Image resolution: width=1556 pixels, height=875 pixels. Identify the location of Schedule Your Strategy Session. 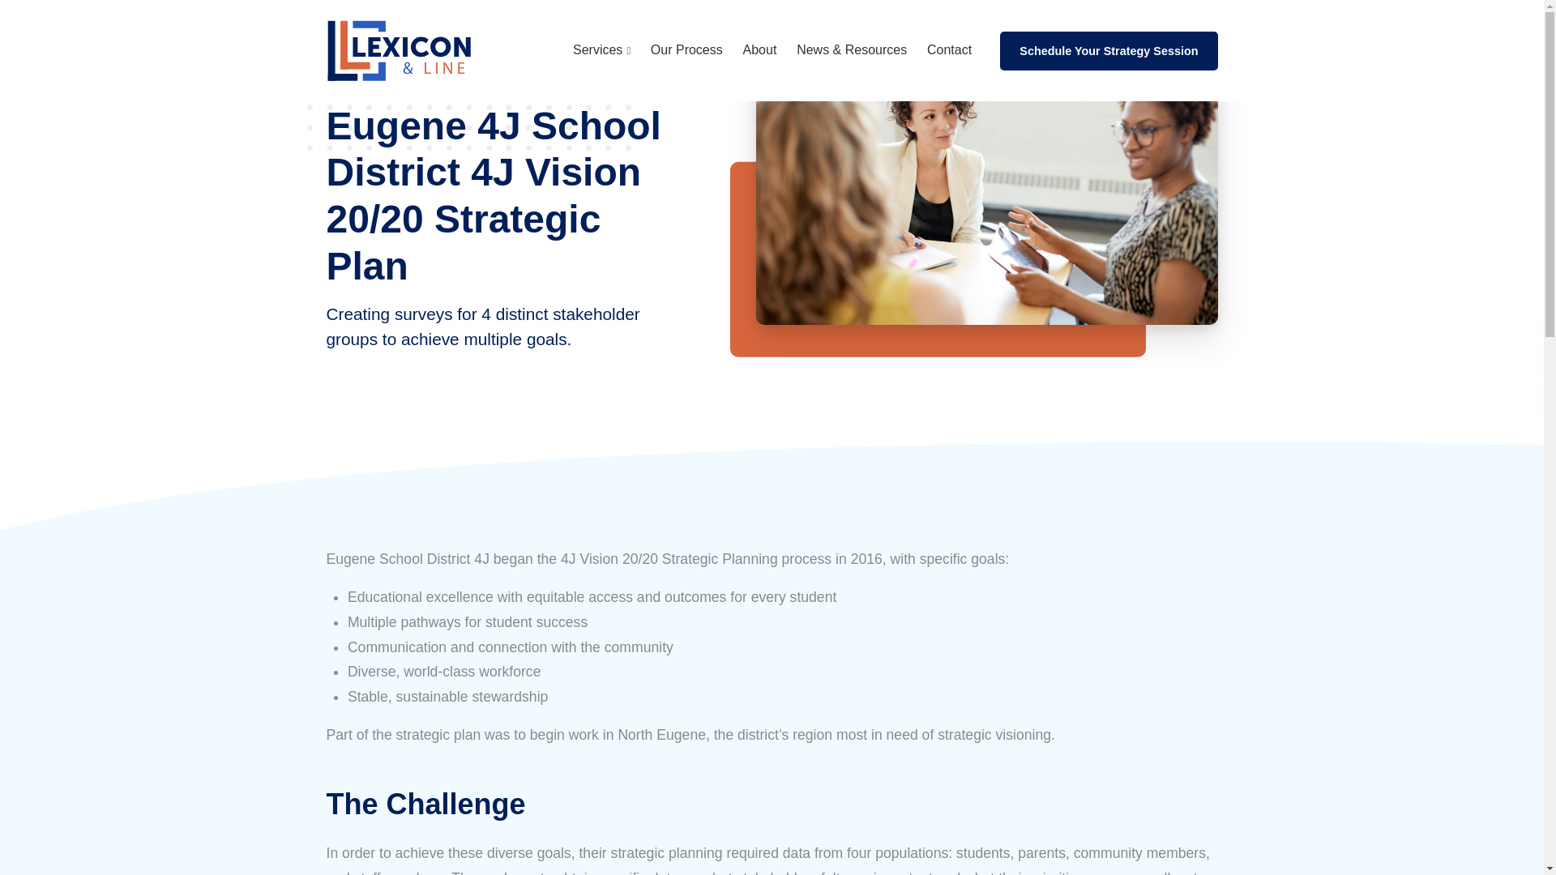
(1109, 50).